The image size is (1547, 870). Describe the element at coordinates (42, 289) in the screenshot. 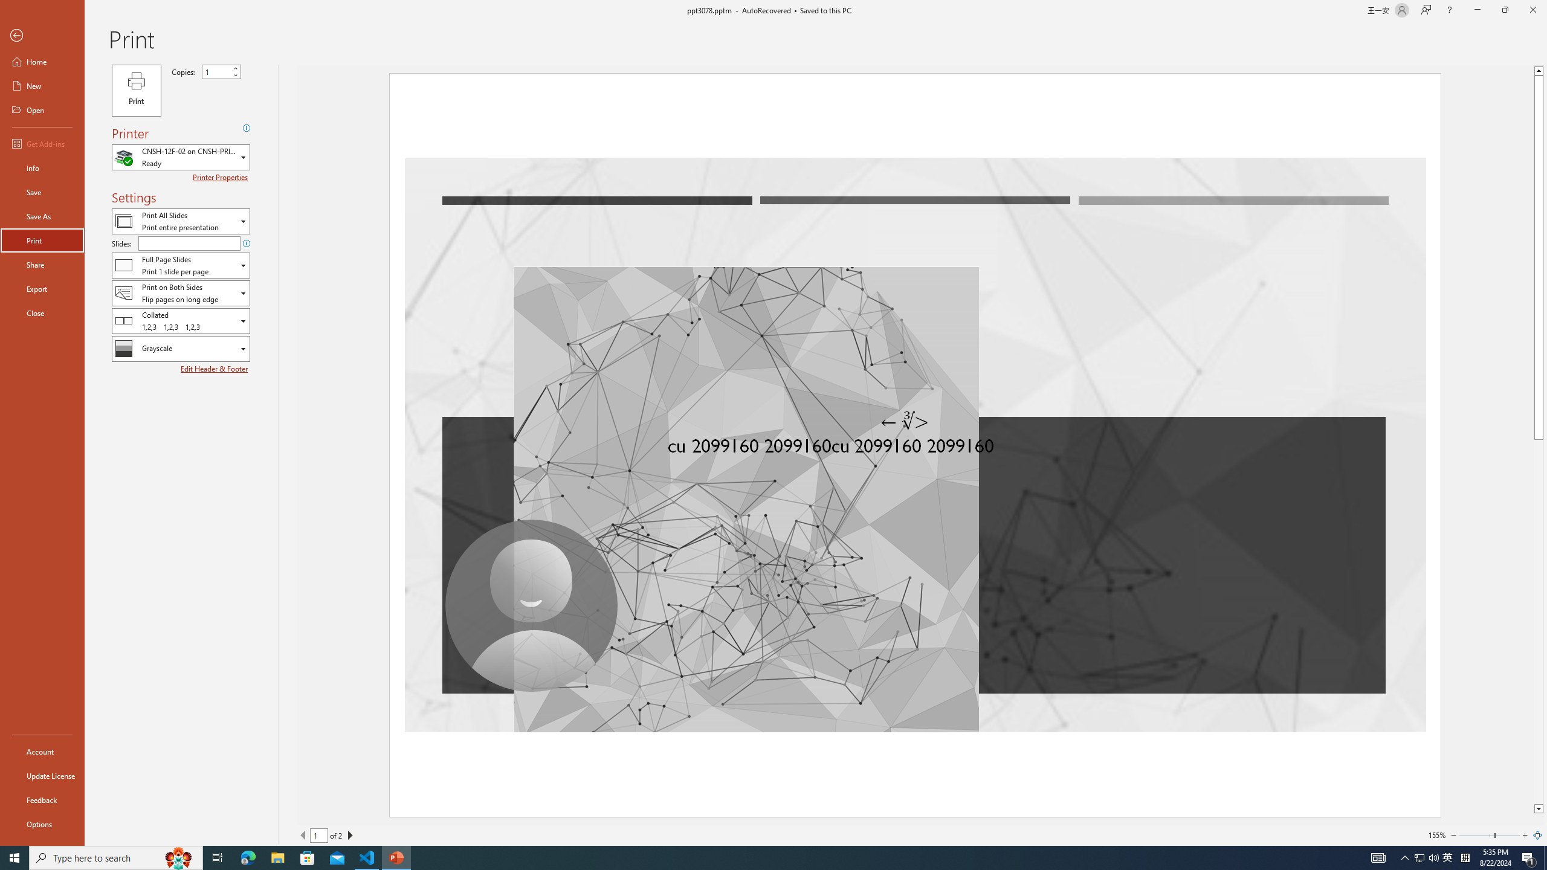

I see `Export` at that location.